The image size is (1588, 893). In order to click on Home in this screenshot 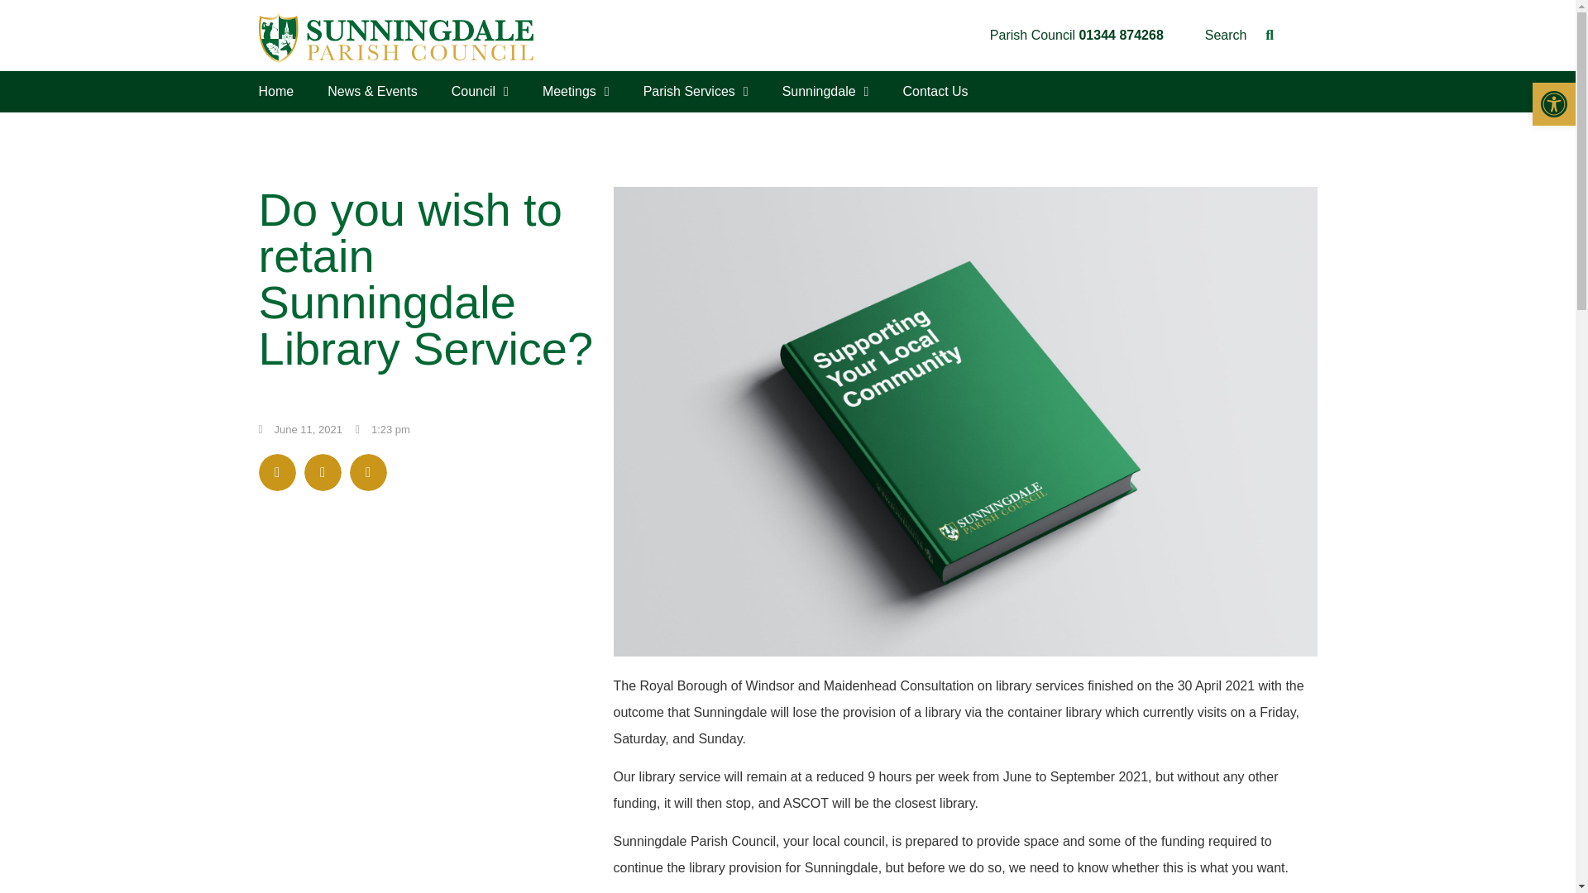, I will do `click(275, 91)`.